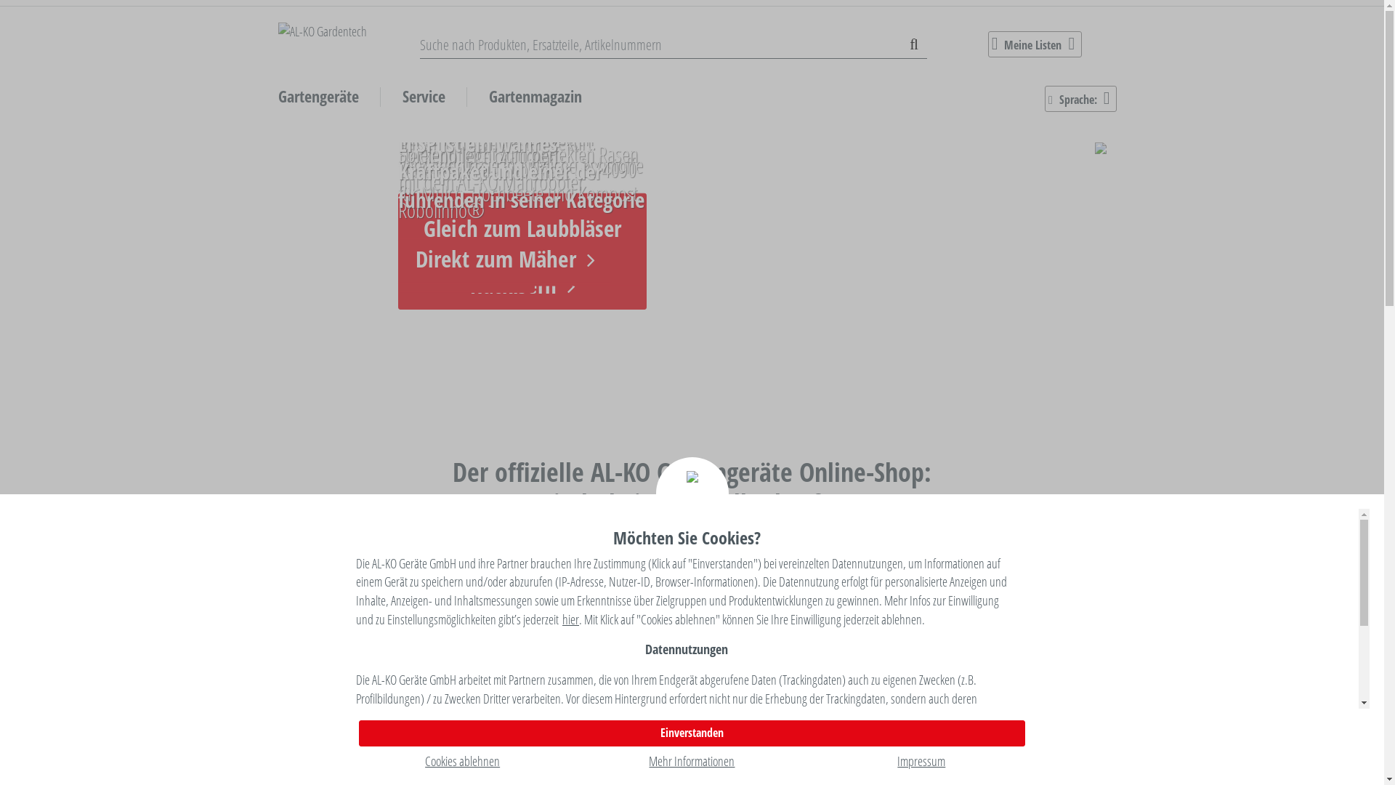  I want to click on Ersatzteilverkauf online | AL-KO Orginal-Ersatzteile, so click(814, 751).